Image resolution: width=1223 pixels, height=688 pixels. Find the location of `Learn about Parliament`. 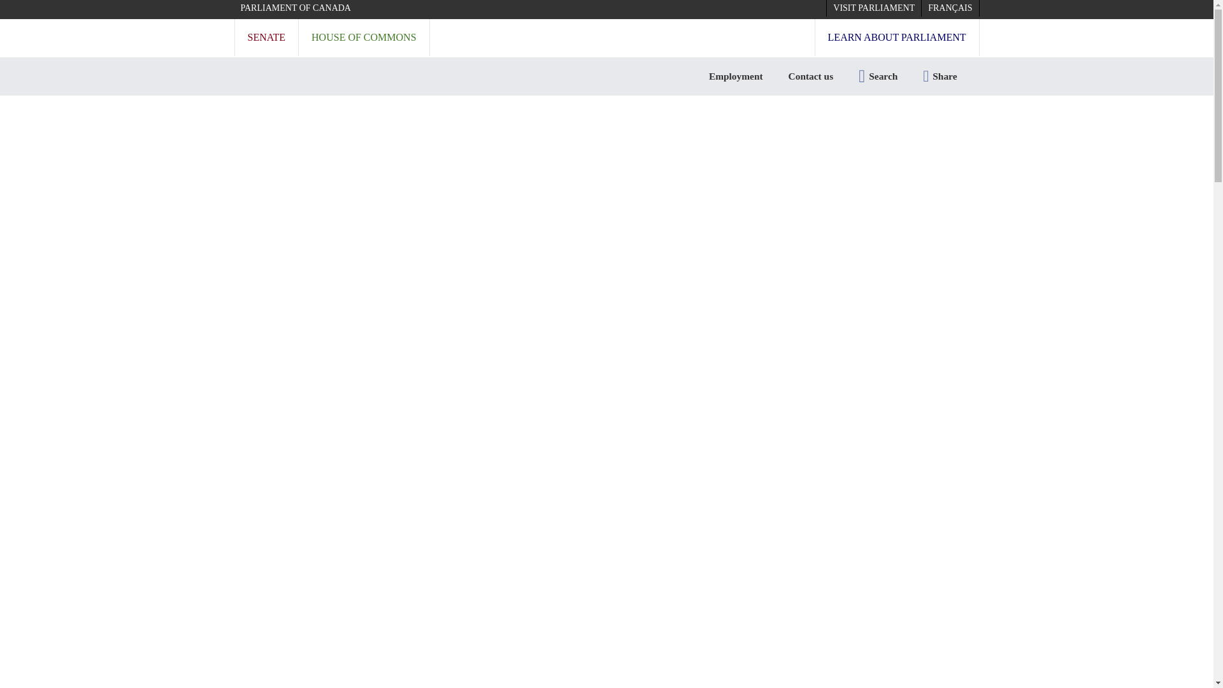

Learn about Parliament is located at coordinates (283, 117).